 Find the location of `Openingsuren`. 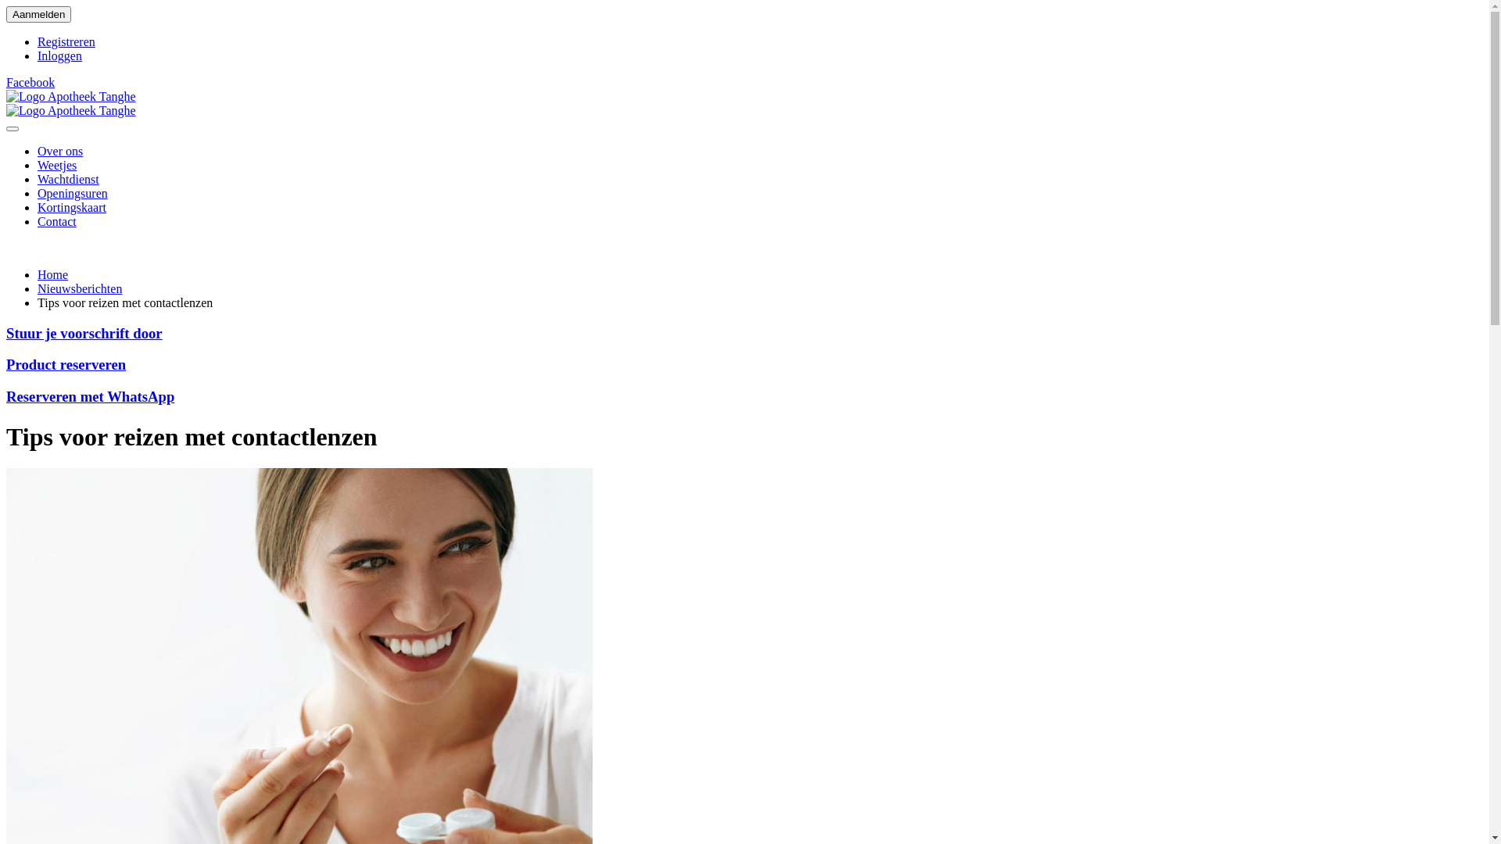

Openingsuren is located at coordinates (73, 194).